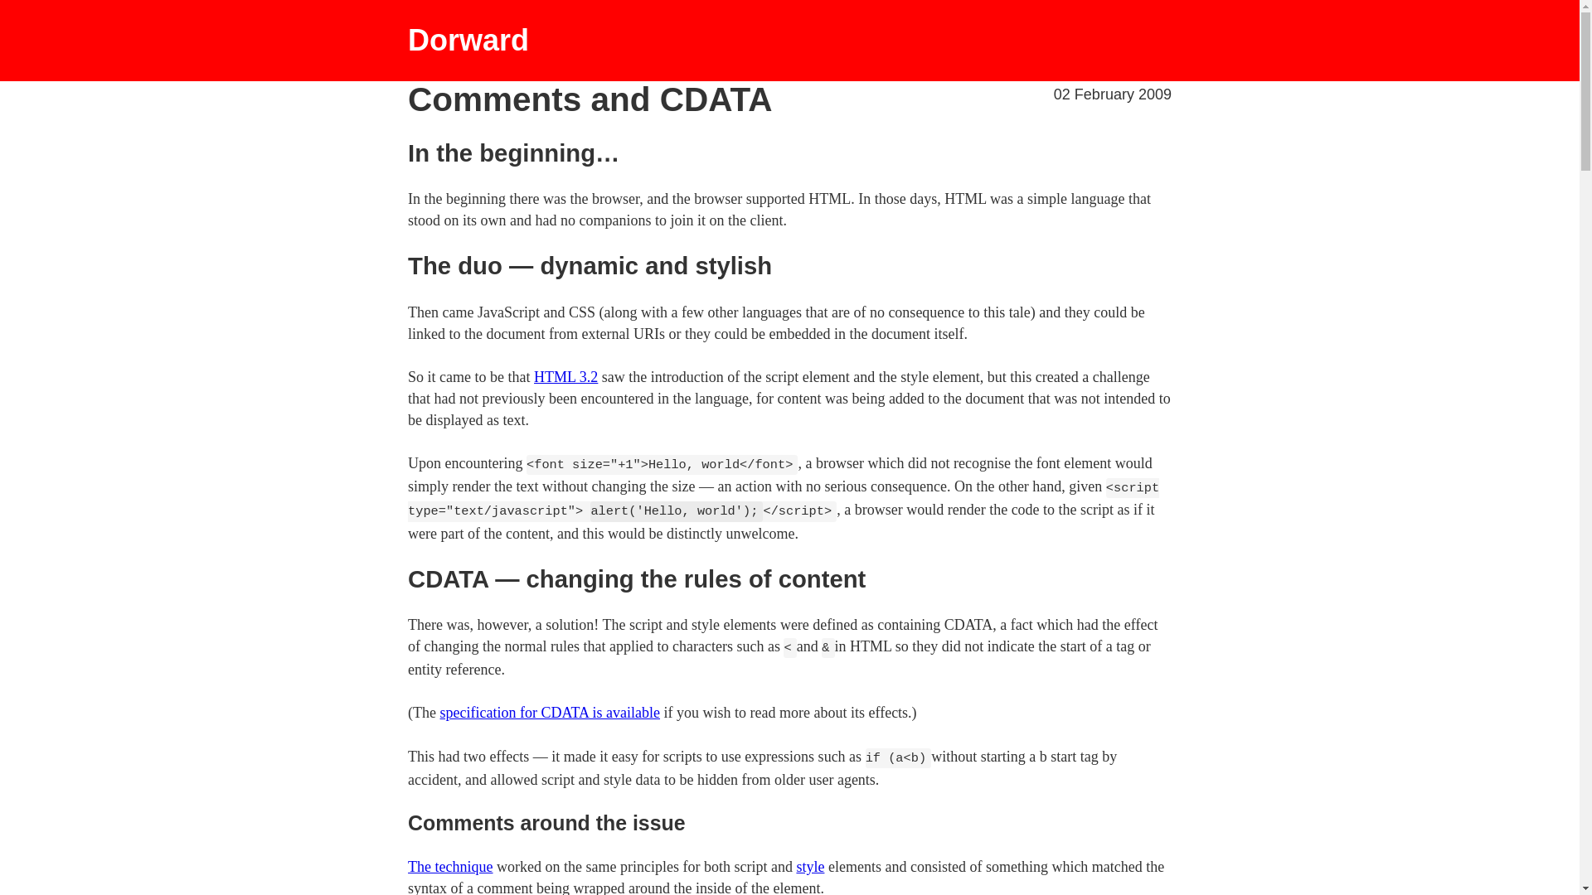  What do you see at coordinates (565, 376) in the screenshot?
I see `HTML 3.2` at bounding box center [565, 376].